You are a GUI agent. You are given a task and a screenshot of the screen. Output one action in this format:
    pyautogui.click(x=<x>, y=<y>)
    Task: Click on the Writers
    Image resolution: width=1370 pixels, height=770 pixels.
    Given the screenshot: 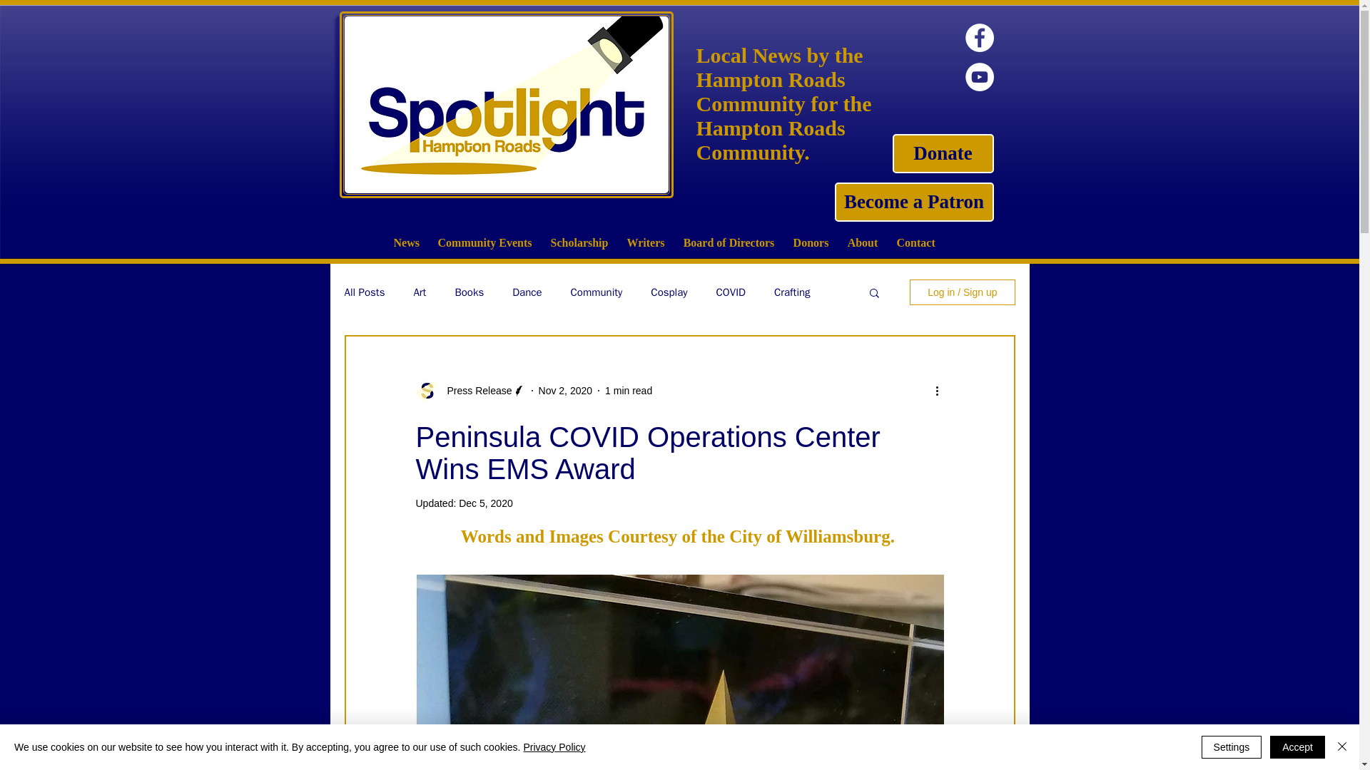 What is the action you would take?
    pyautogui.click(x=645, y=242)
    